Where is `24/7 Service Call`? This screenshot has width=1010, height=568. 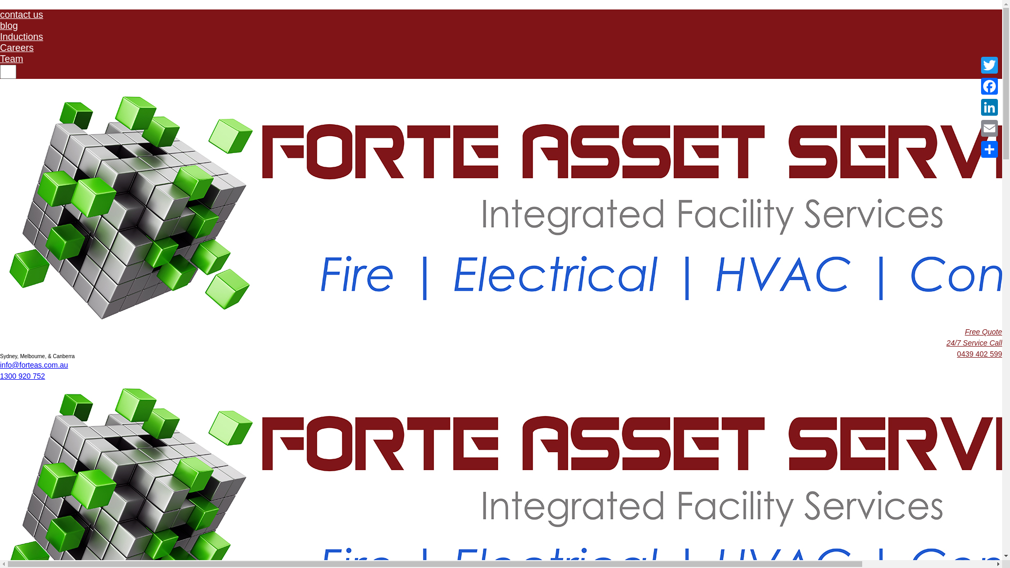 24/7 Service Call is located at coordinates (974, 343).